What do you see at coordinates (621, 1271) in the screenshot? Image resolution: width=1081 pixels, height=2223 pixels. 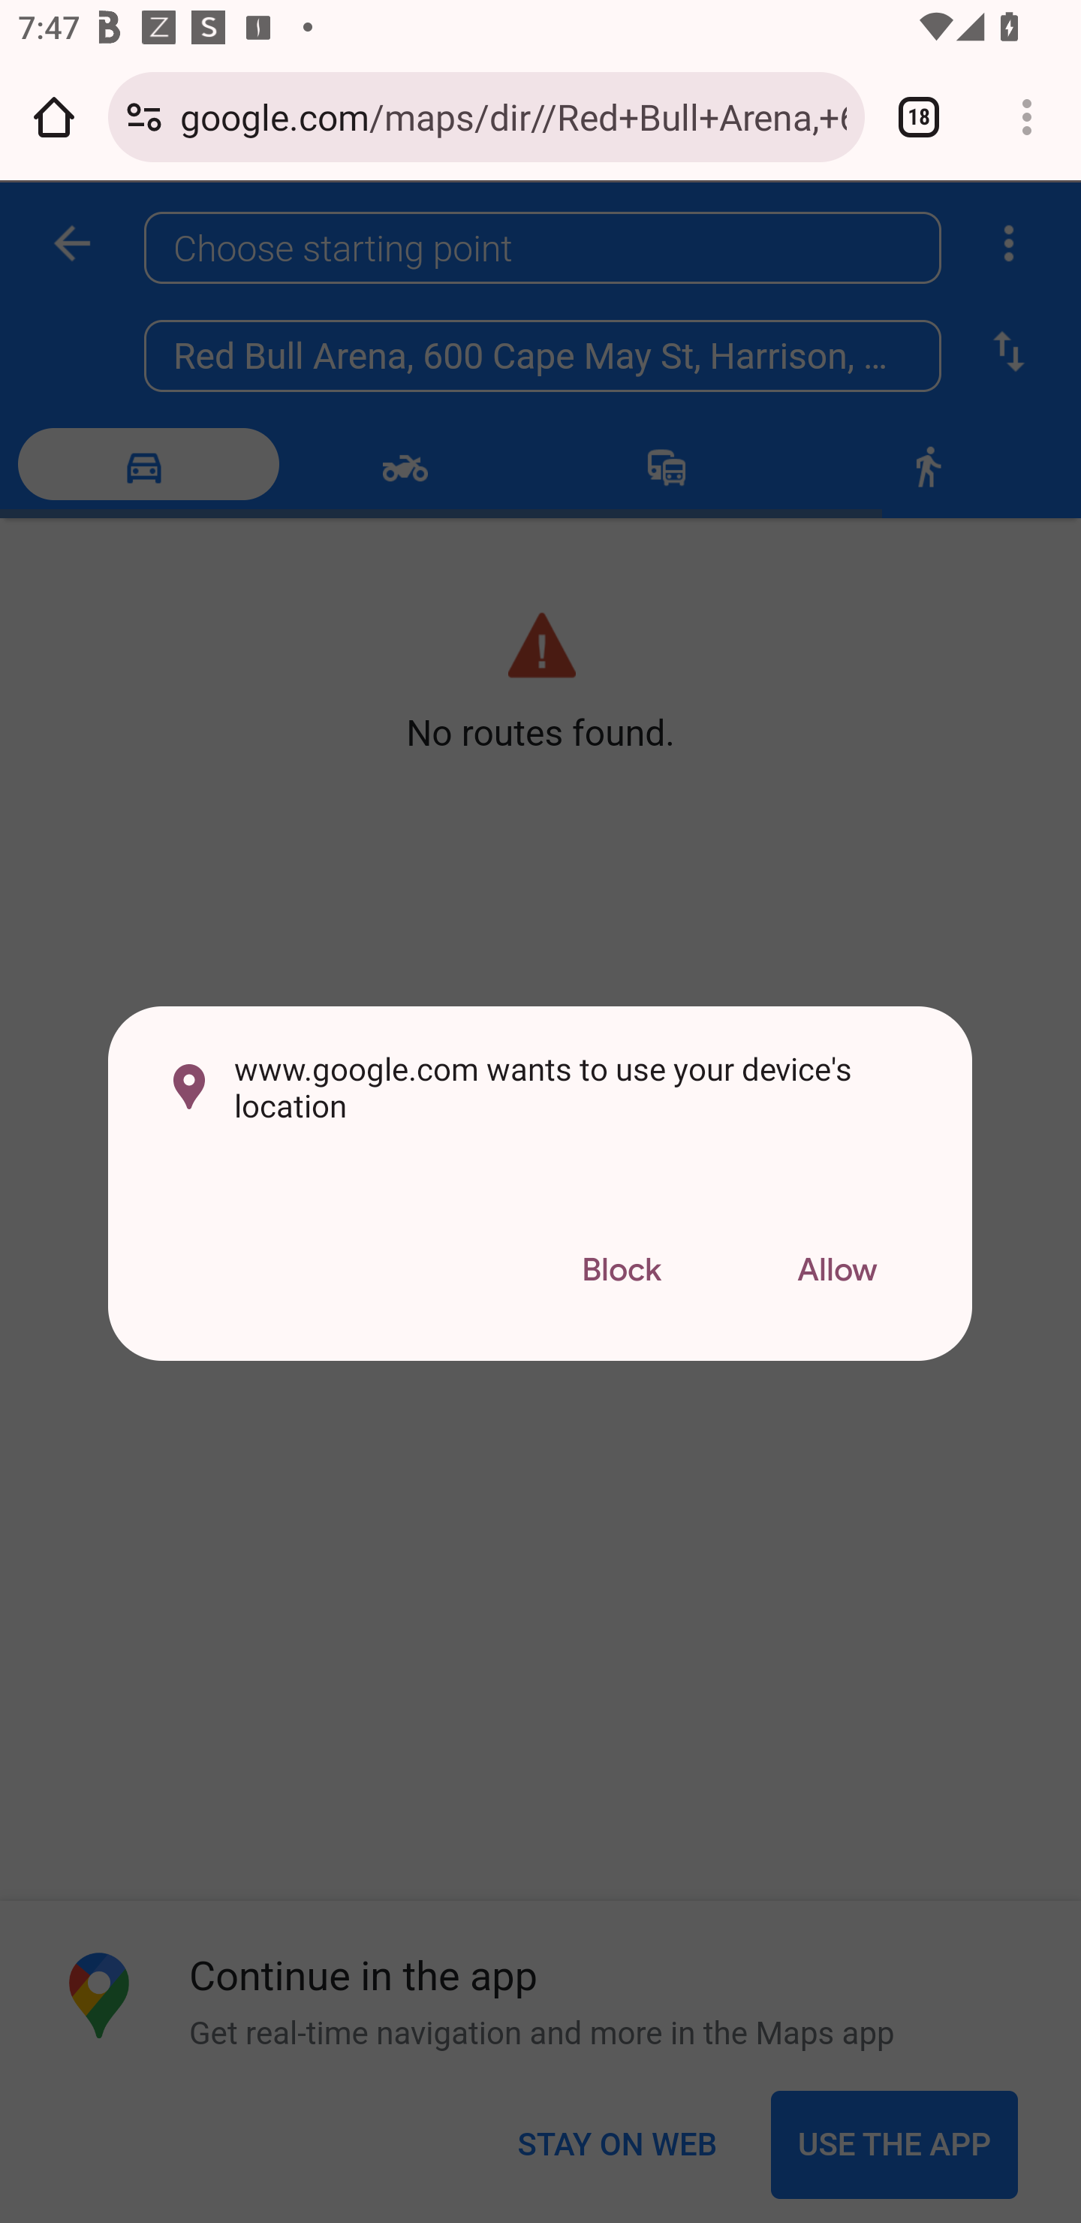 I see `Block` at bounding box center [621, 1271].